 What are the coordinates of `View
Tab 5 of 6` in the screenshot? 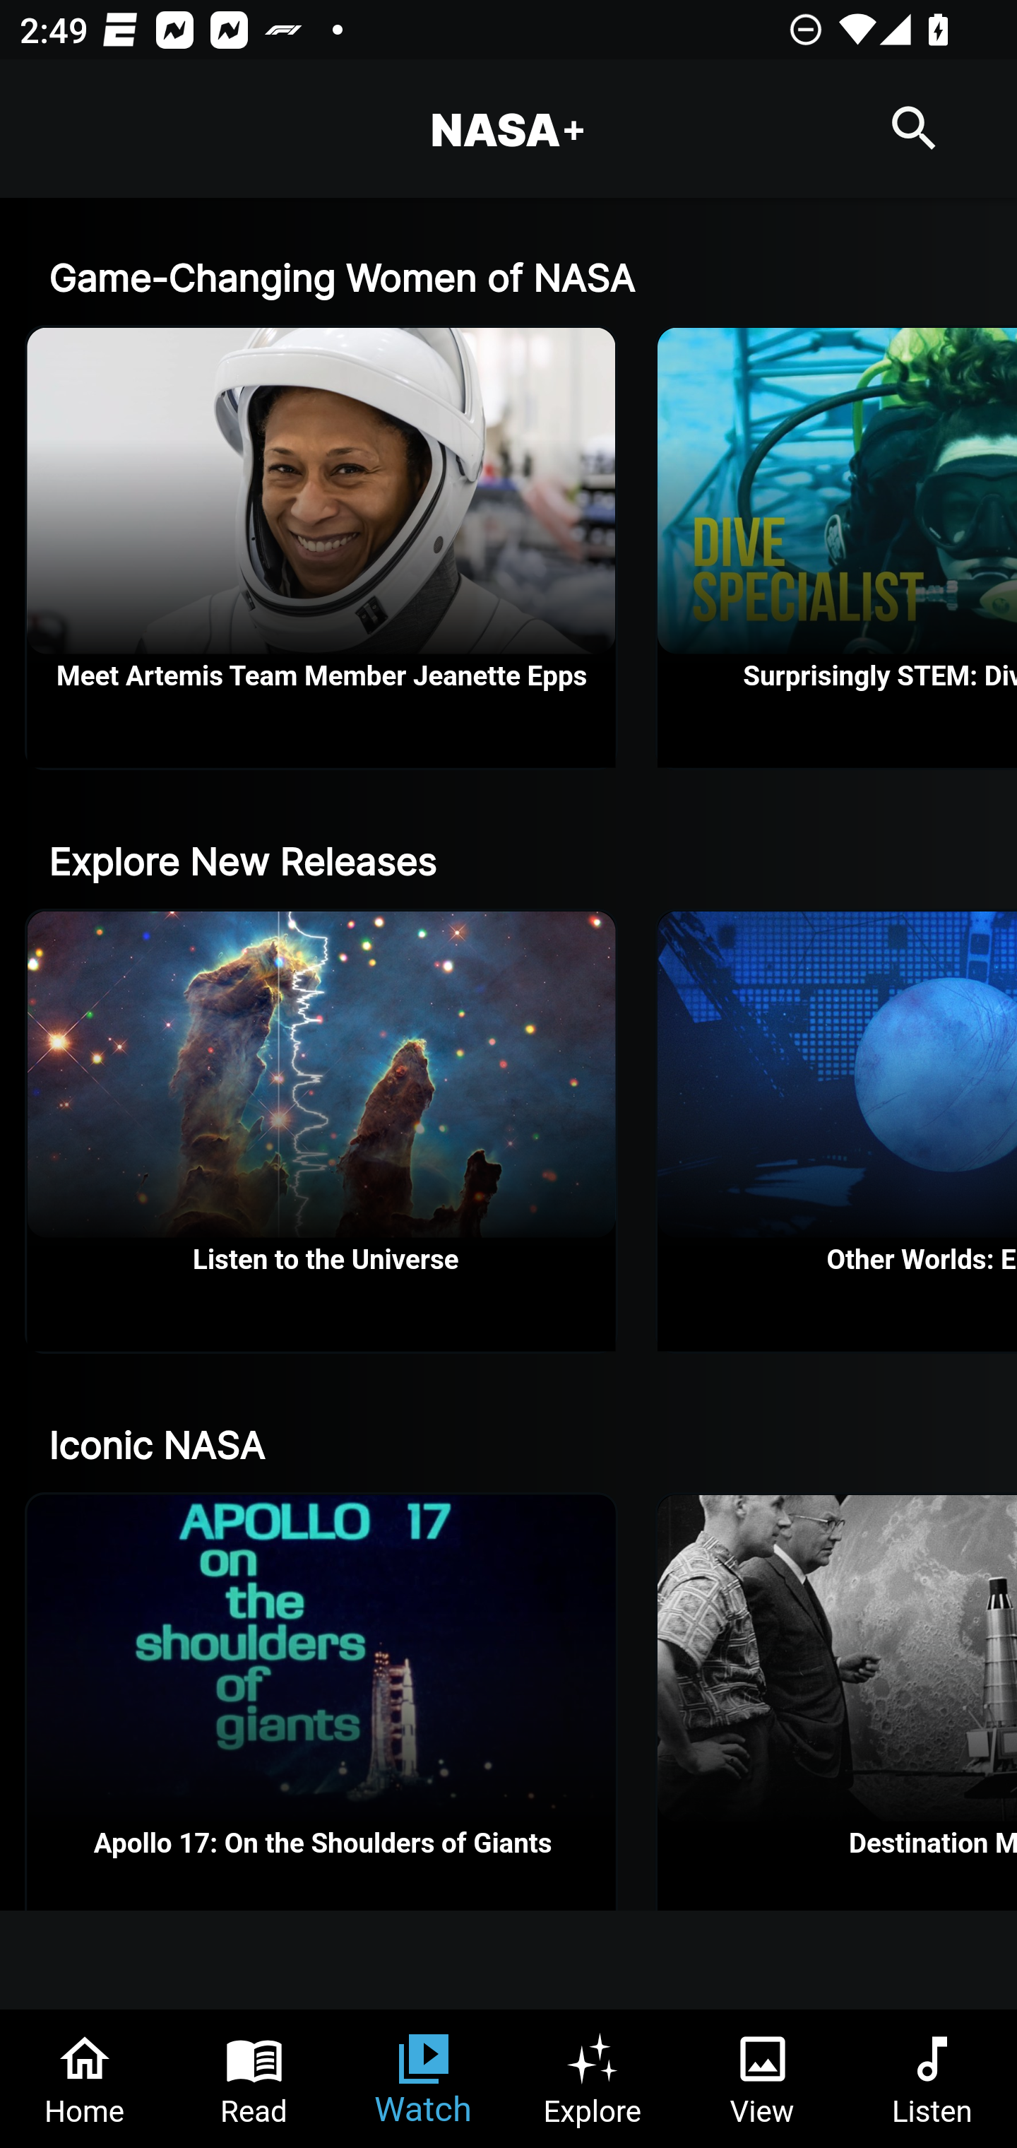 It's located at (763, 2079).